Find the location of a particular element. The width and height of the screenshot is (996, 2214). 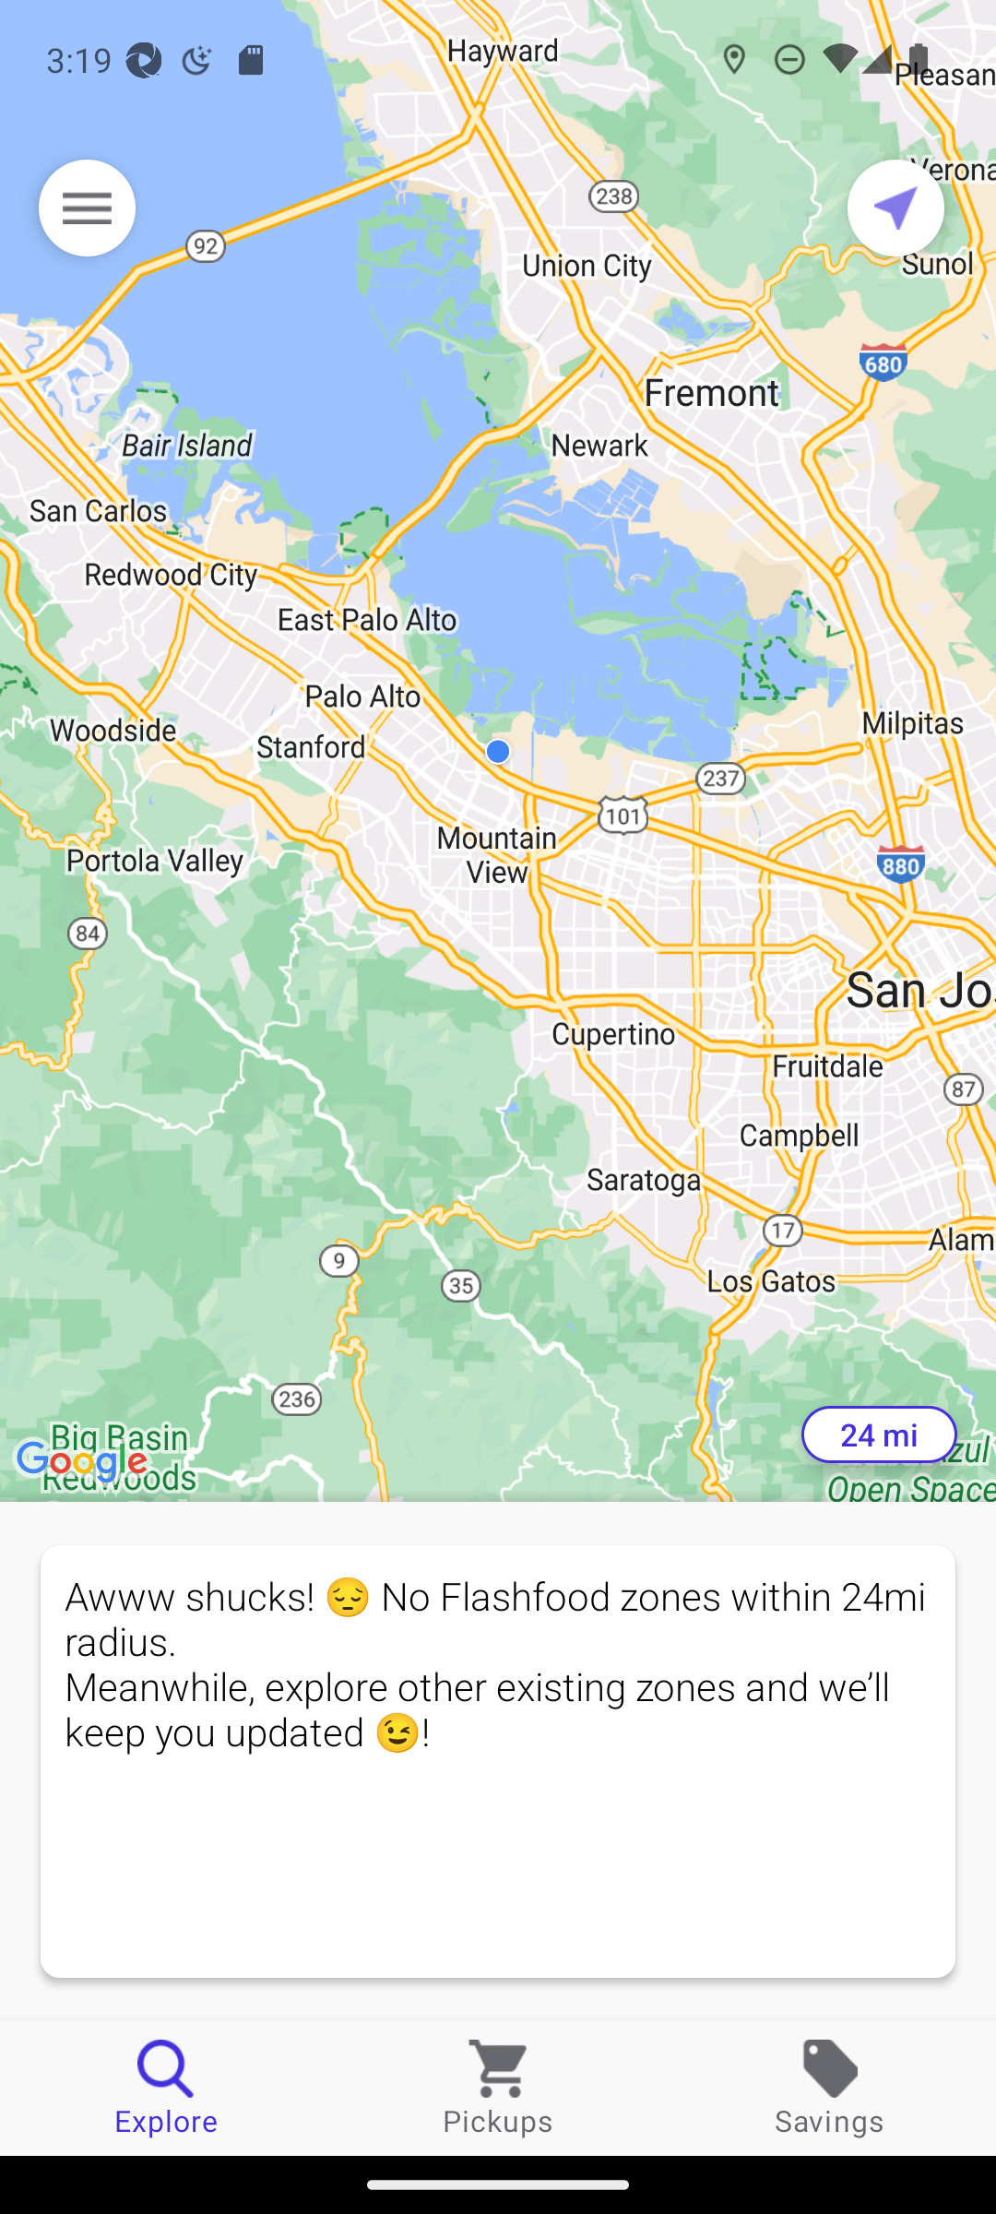

Menu is located at coordinates (87, 208).